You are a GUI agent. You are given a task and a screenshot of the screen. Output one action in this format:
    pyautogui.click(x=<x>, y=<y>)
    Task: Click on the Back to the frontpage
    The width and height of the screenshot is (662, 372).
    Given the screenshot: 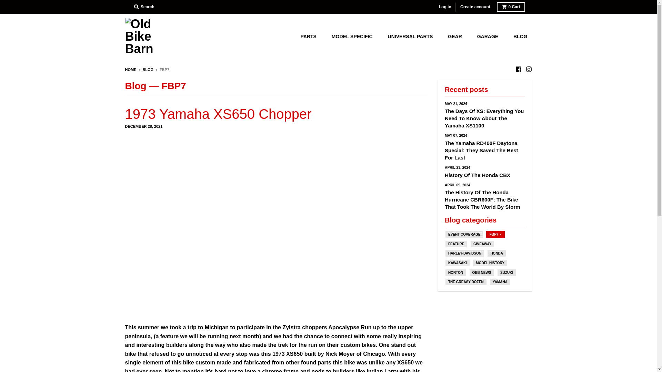 What is the action you would take?
    pyautogui.click(x=130, y=70)
    